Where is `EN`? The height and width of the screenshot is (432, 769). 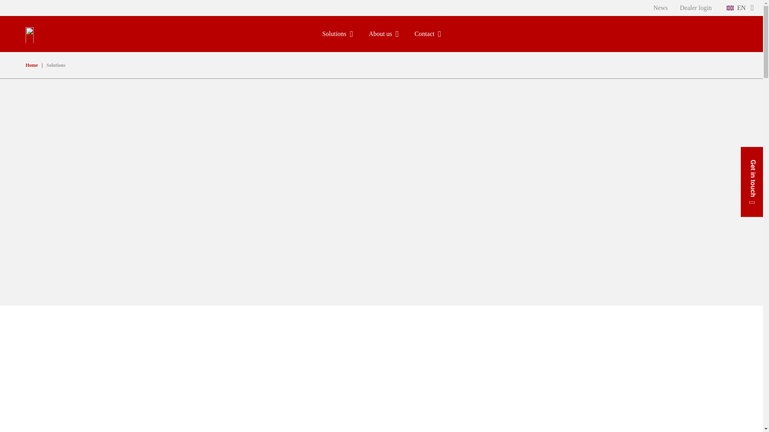 EN is located at coordinates (739, 8).